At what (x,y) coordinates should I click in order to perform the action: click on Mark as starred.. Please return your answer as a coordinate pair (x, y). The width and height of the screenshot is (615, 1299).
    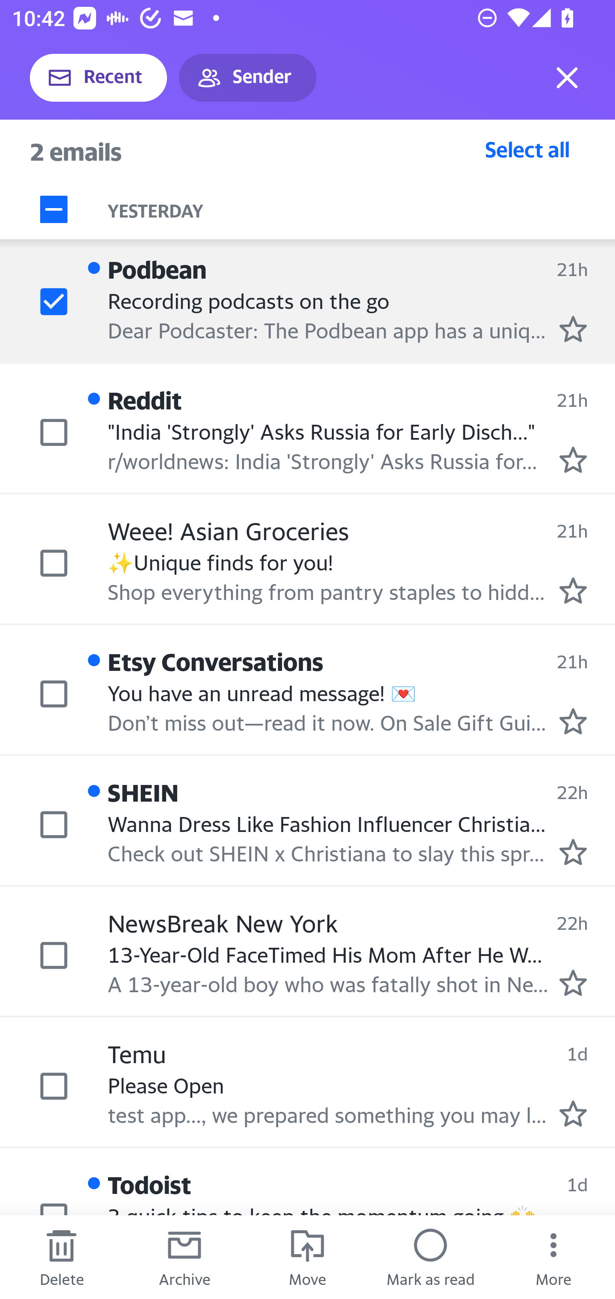
    Looking at the image, I should click on (573, 329).